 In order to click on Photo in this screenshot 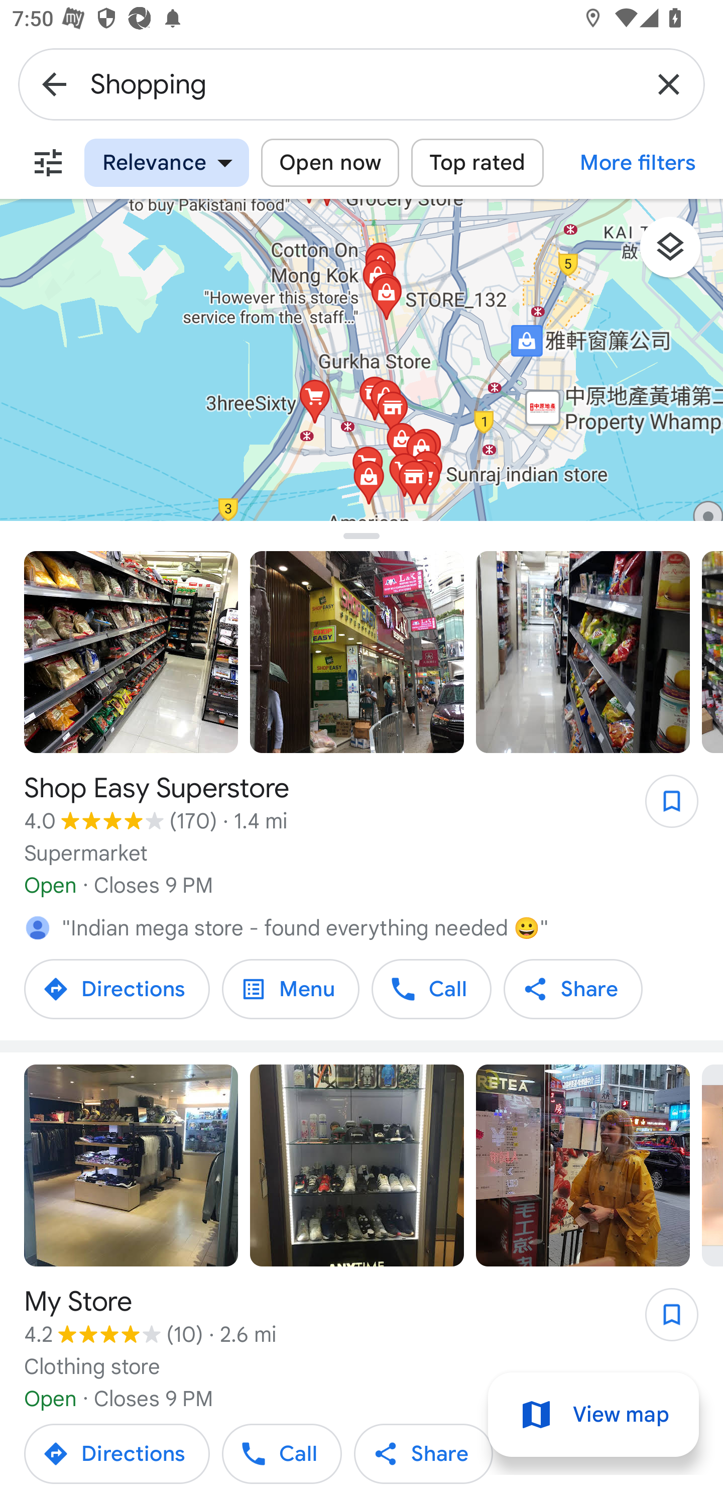, I will do `click(582, 652)`.